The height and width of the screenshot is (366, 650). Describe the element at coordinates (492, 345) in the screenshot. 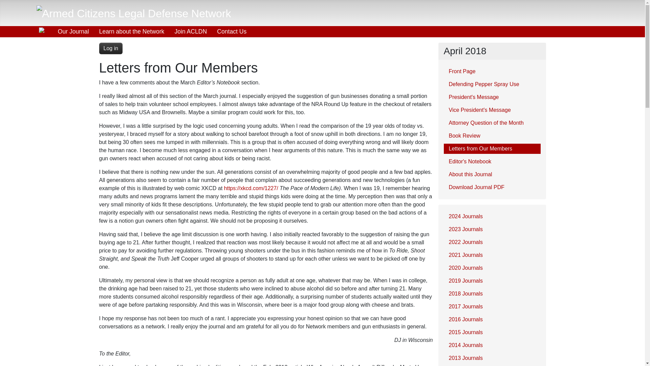

I see `2014 Journals` at that location.